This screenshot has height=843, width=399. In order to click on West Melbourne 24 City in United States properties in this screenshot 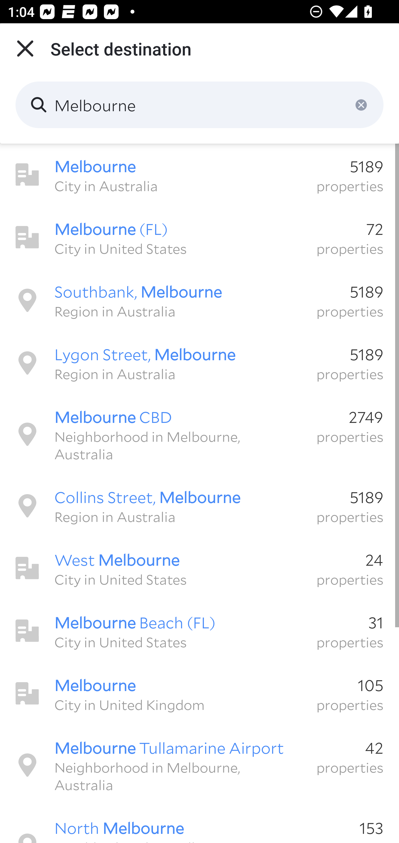, I will do `click(199, 568)`.